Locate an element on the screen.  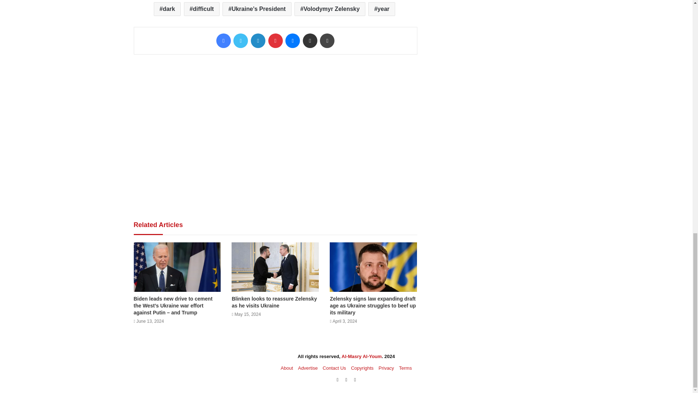
Share via Email is located at coordinates (310, 40).